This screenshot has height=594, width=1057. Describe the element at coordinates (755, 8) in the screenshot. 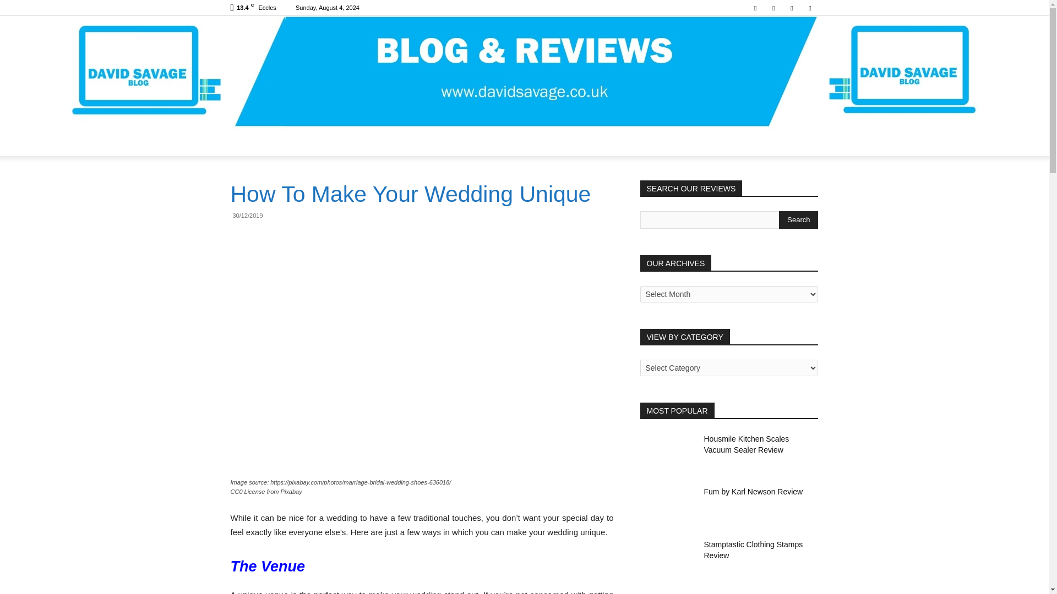

I see `Facebook` at that location.